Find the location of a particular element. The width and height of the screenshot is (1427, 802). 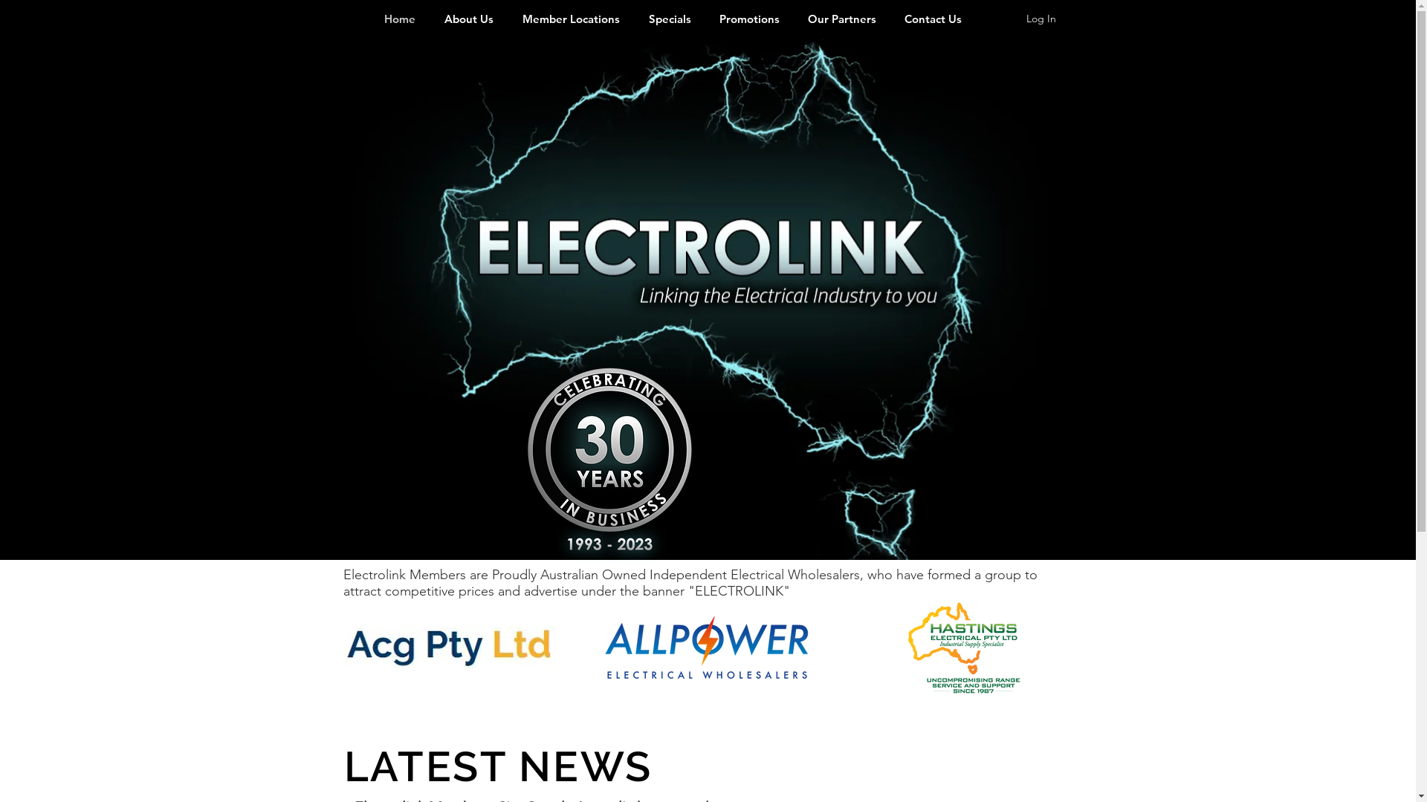

Specials is located at coordinates (670, 19).